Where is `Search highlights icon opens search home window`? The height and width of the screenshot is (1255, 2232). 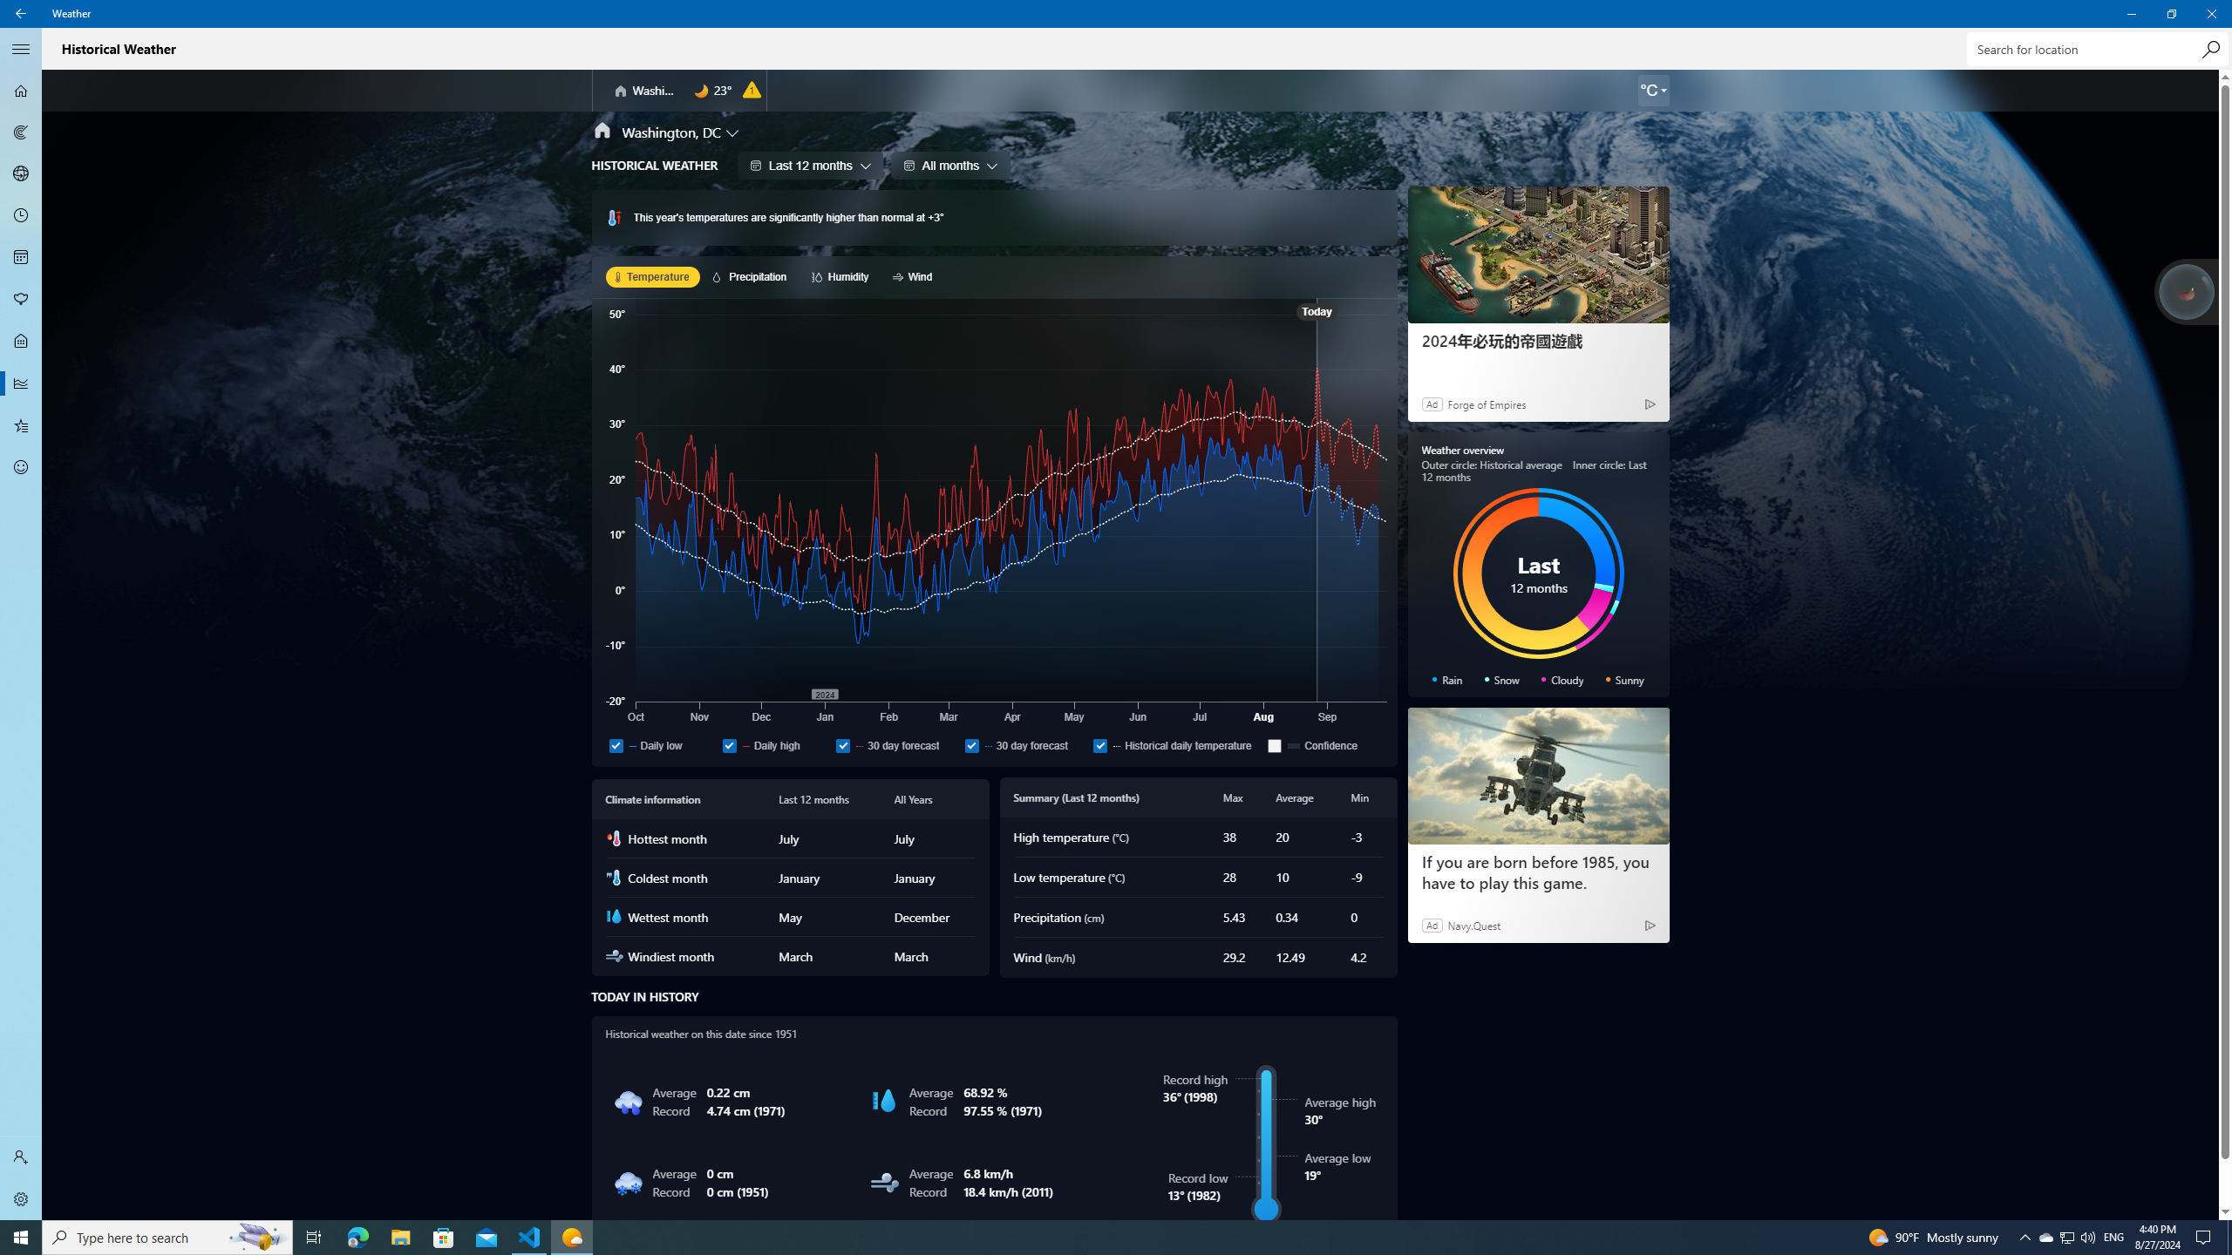 Search highlights icon opens search home window is located at coordinates (2045, 1238).